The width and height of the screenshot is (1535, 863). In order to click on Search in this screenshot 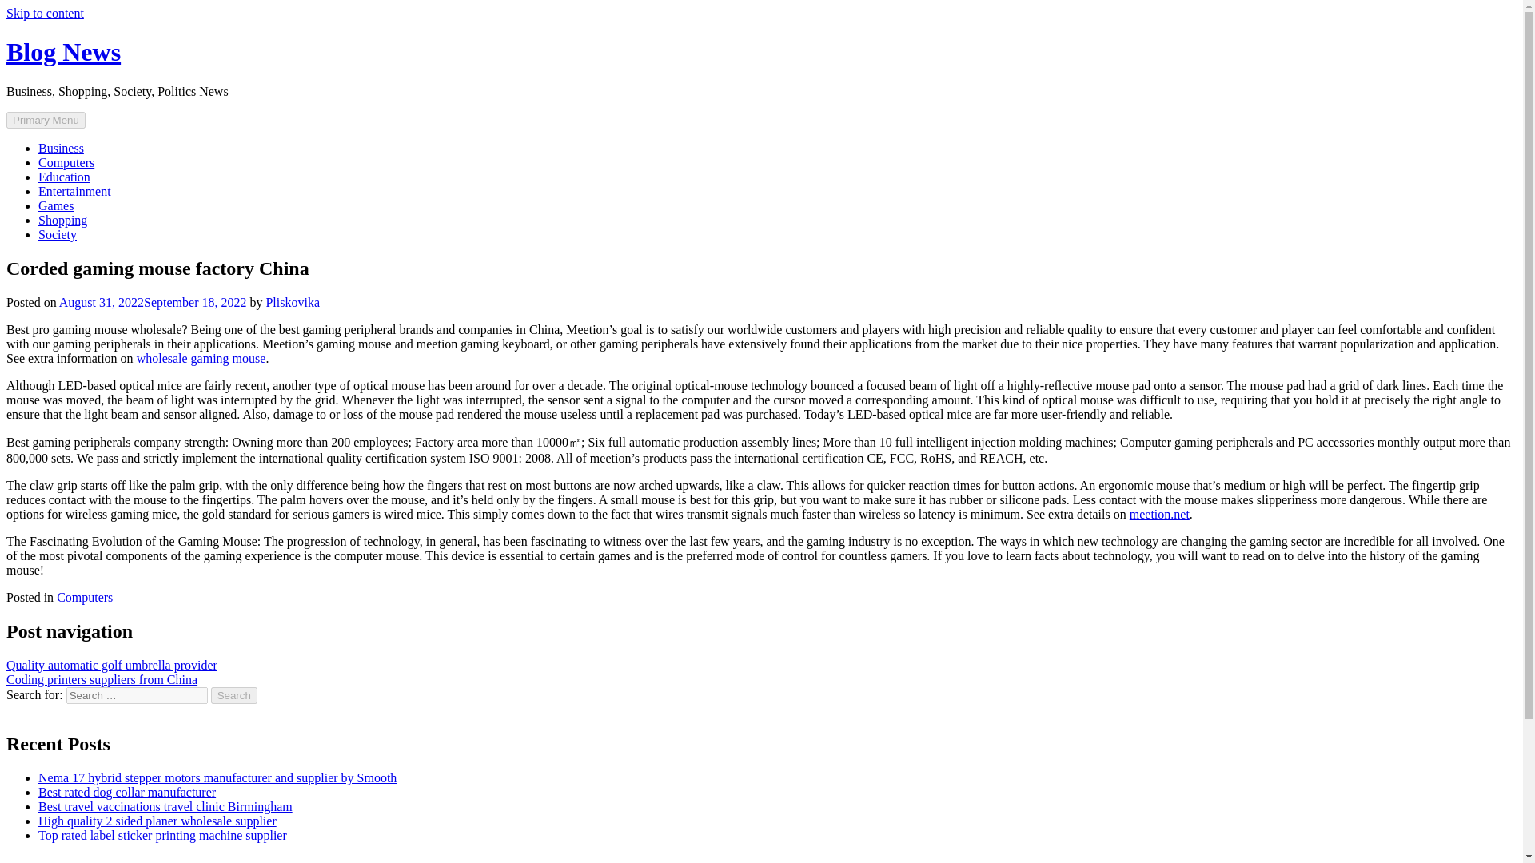, I will do `click(234, 695)`.